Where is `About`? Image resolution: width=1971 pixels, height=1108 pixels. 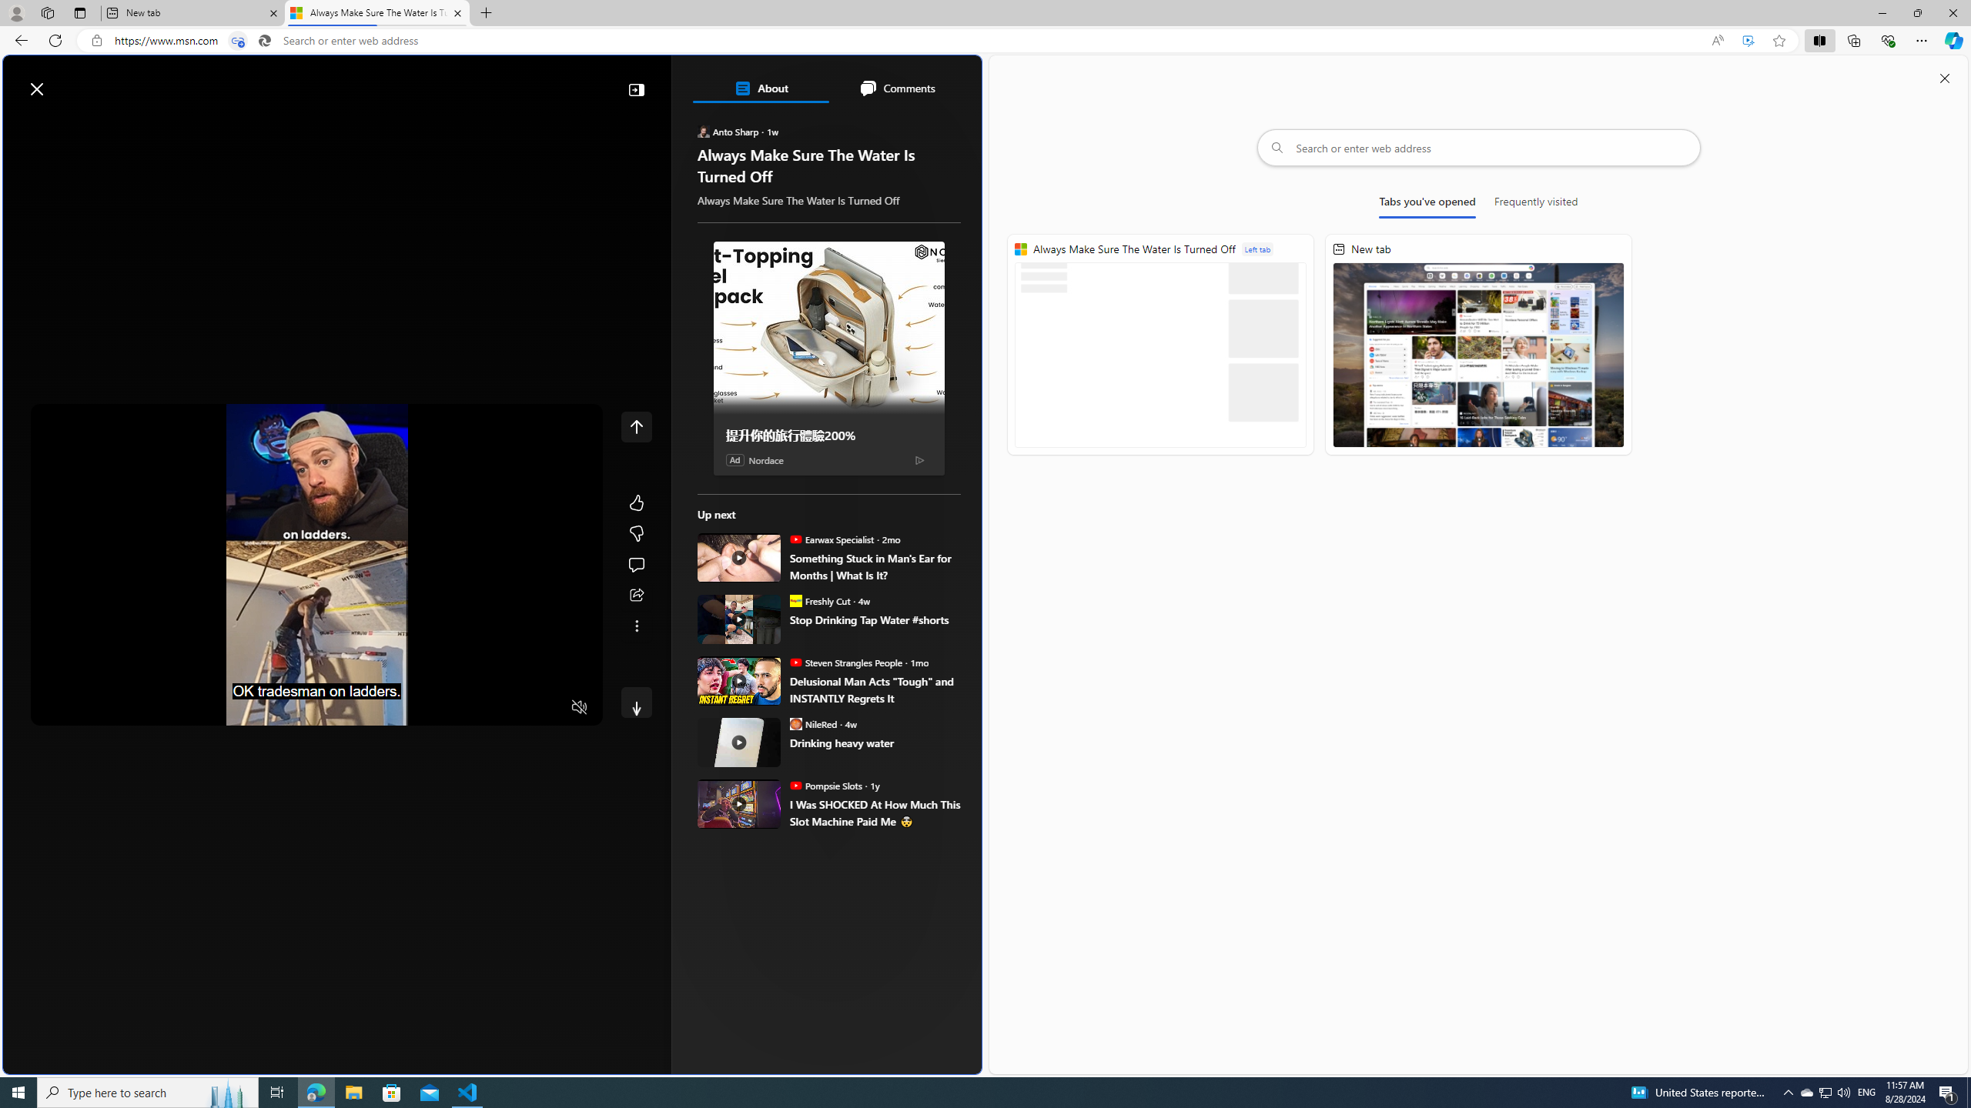 About is located at coordinates (761, 88).